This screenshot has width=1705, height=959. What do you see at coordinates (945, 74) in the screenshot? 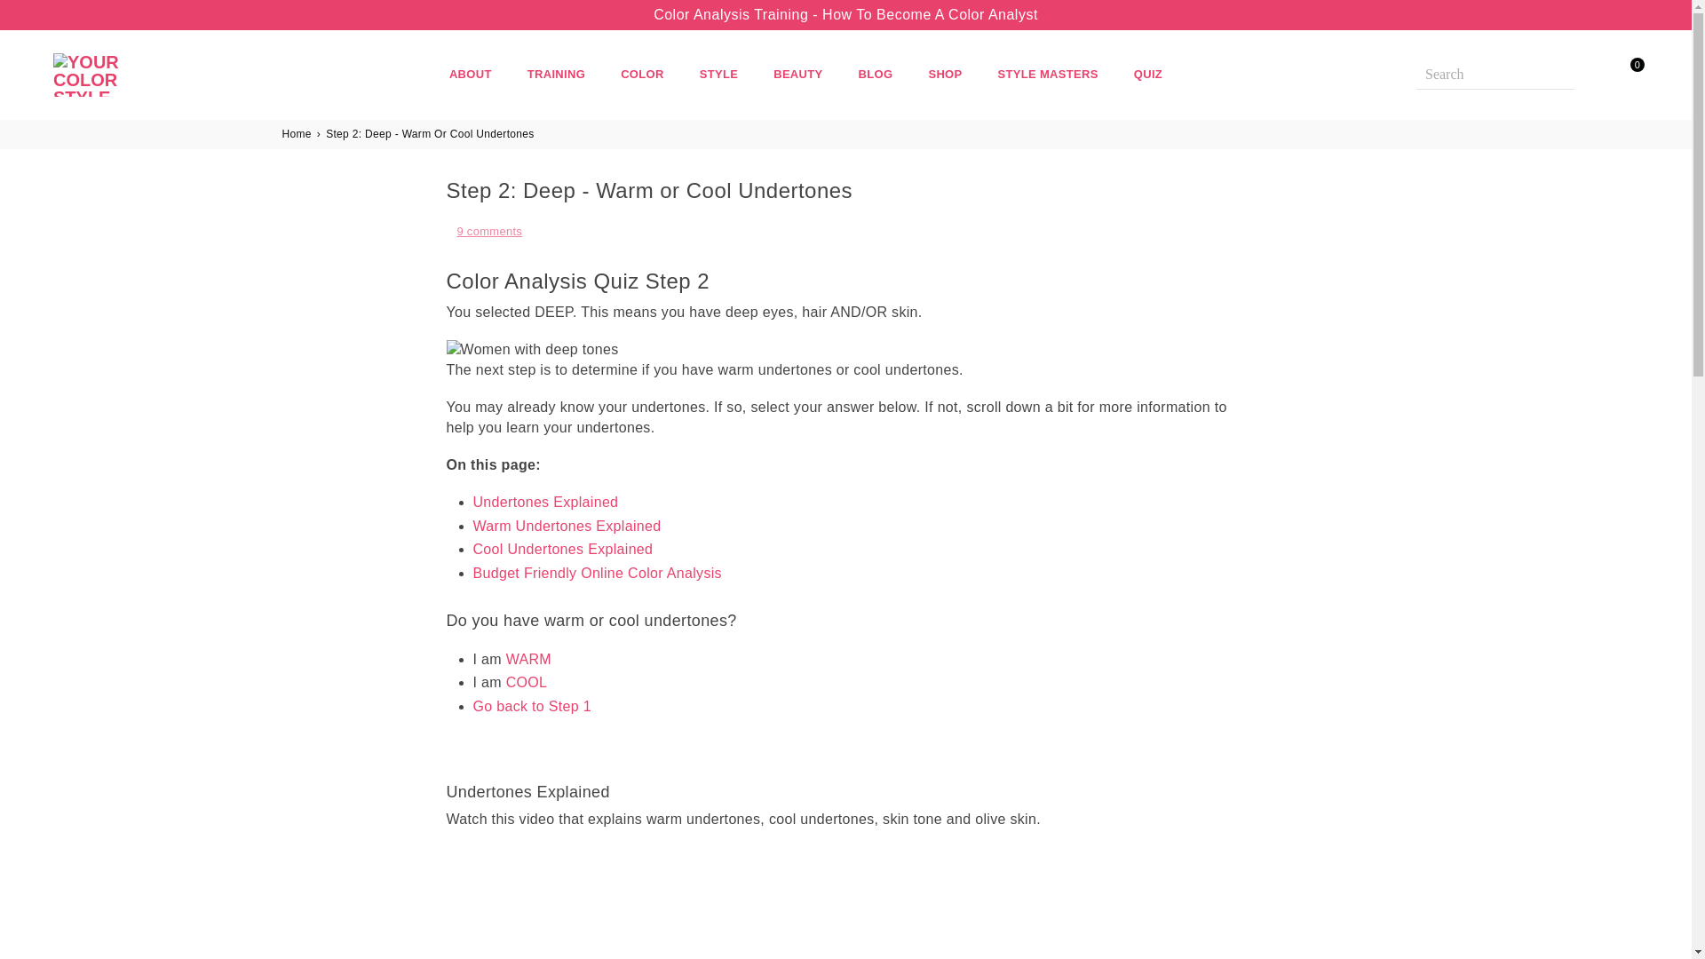
I see `SHOP` at bounding box center [945, 74].